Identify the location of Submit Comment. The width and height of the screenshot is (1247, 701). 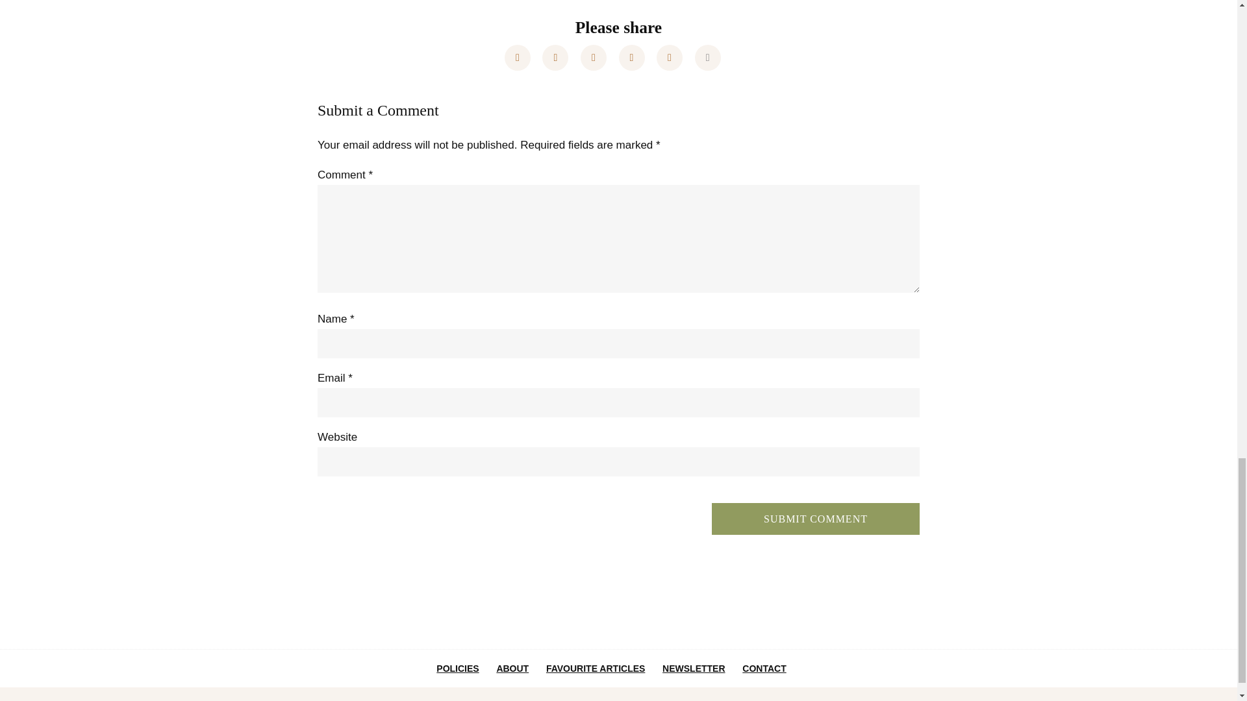
(816, 519).